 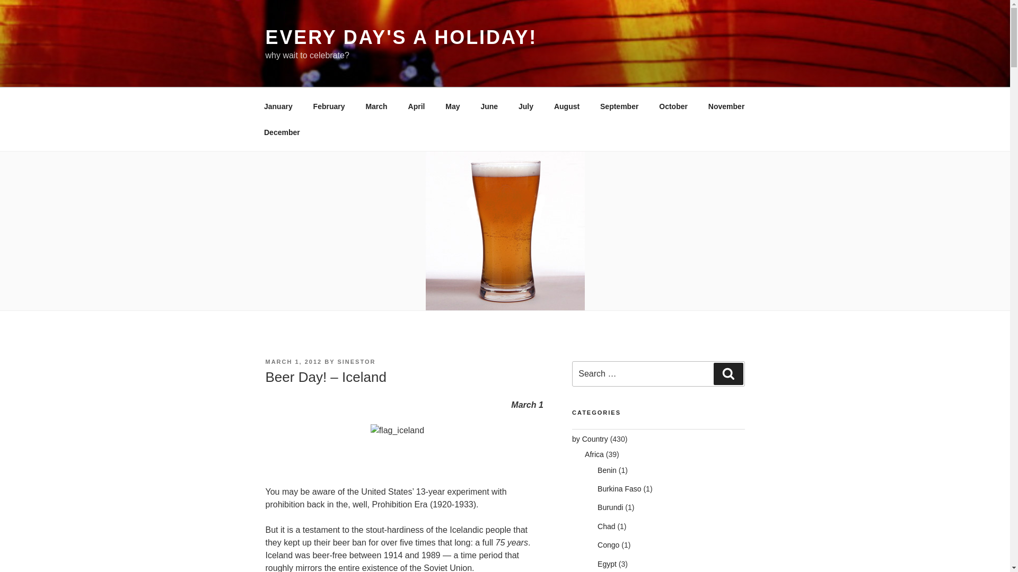 I want to click on December, so click(x=282, y=132).